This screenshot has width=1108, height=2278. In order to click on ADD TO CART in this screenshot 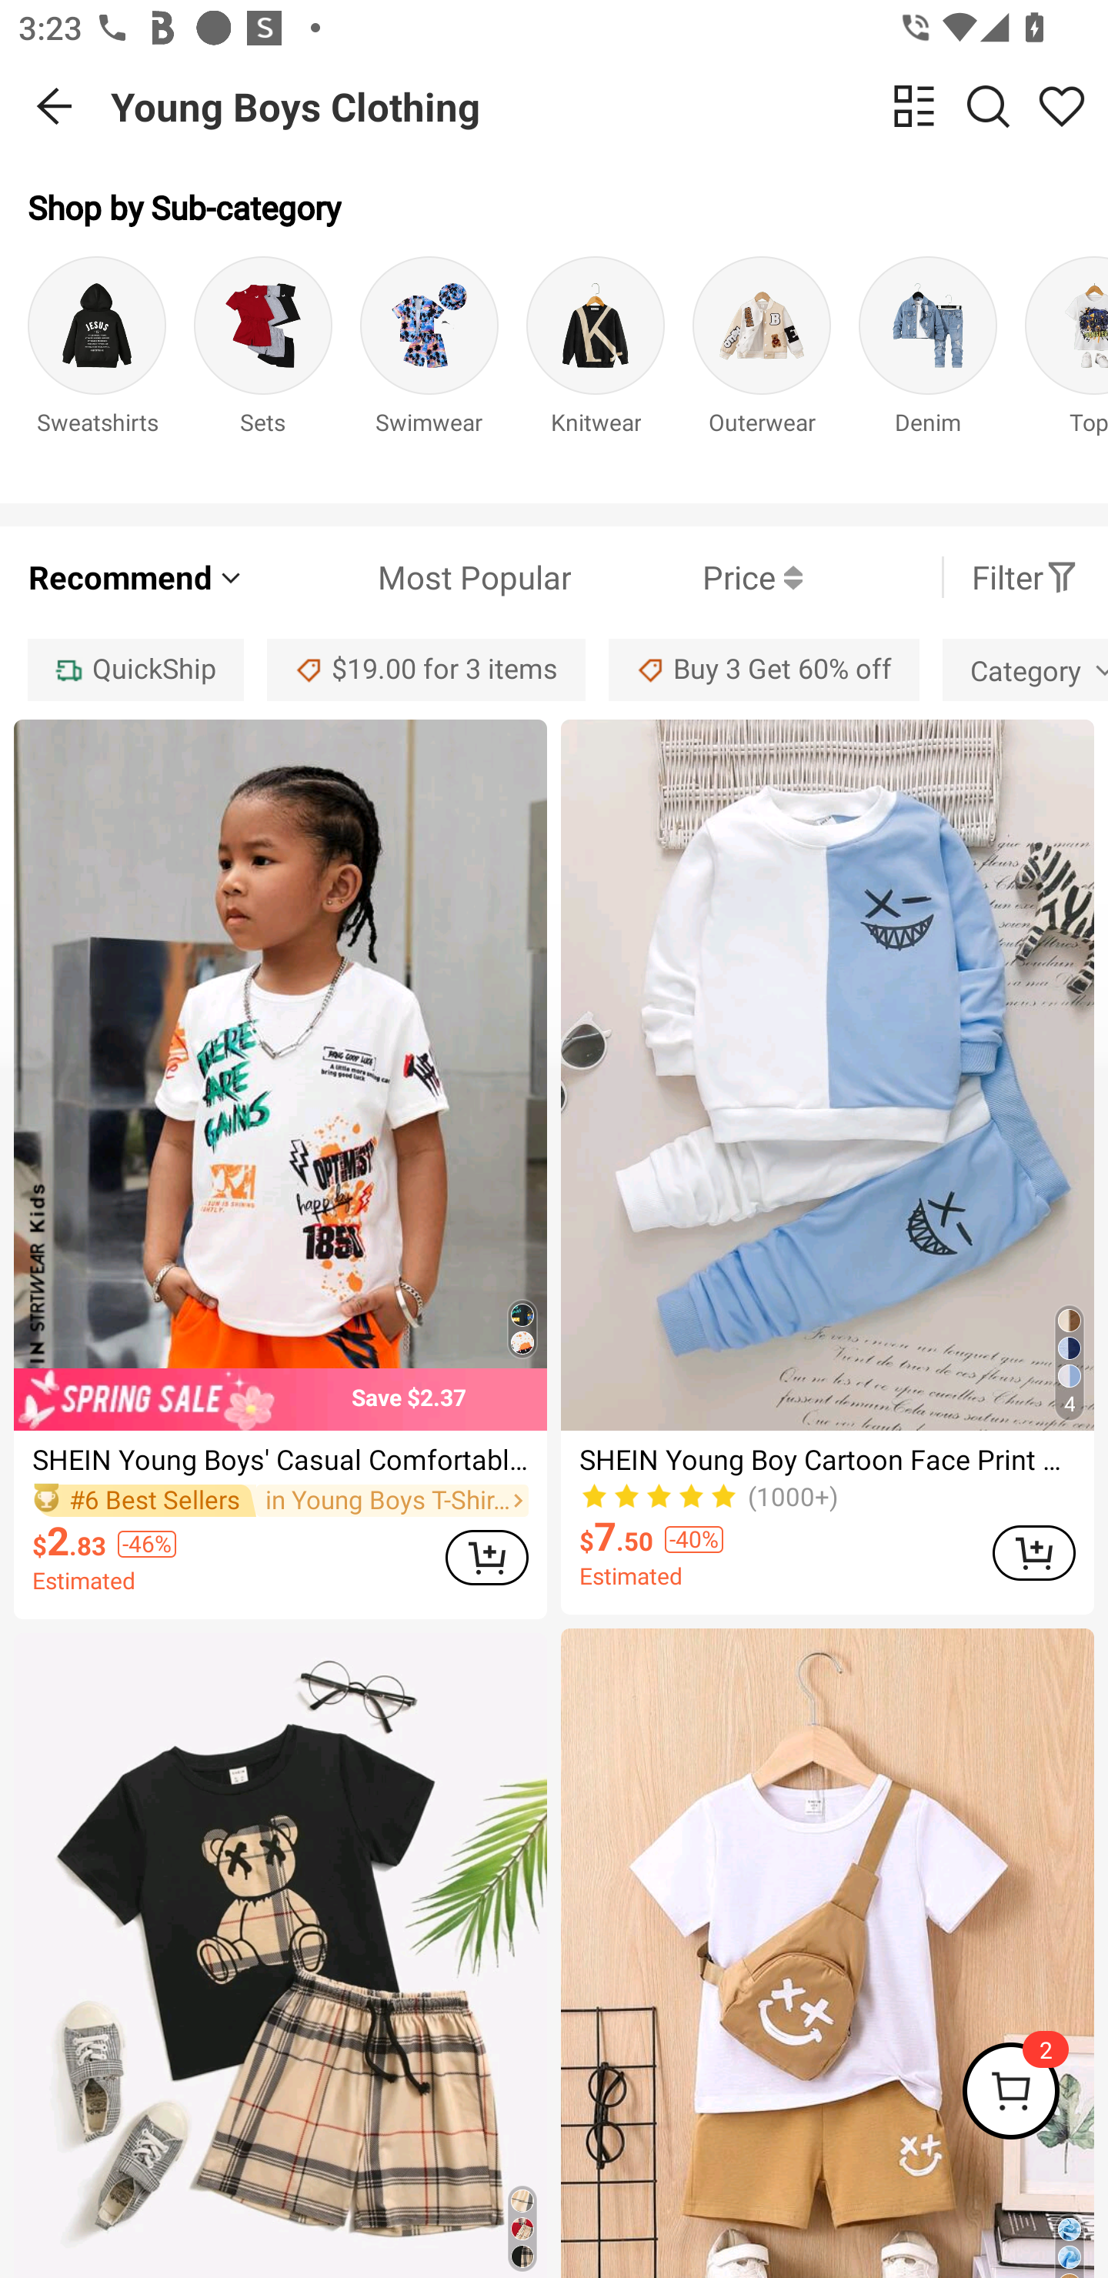, I will do `click(1034, 1553)`.